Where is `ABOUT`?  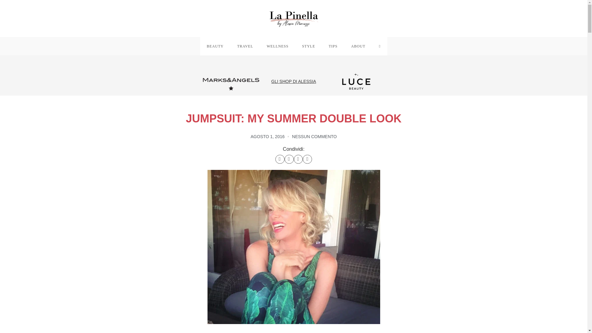 ABOUT is located at coordinates (358, 46).